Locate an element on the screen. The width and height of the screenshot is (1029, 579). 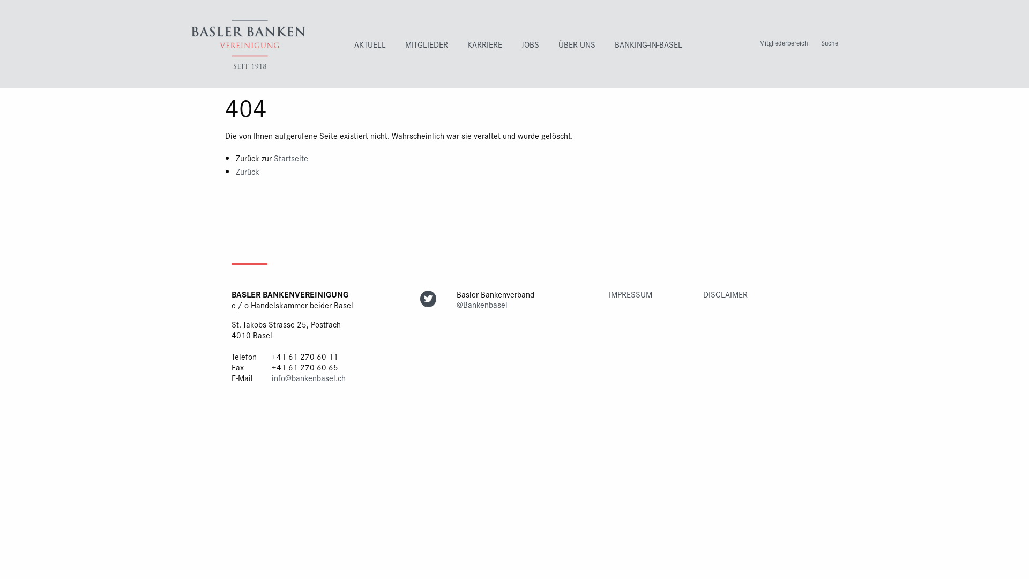
MITGLIEDER is located at coordinates (427, 44).